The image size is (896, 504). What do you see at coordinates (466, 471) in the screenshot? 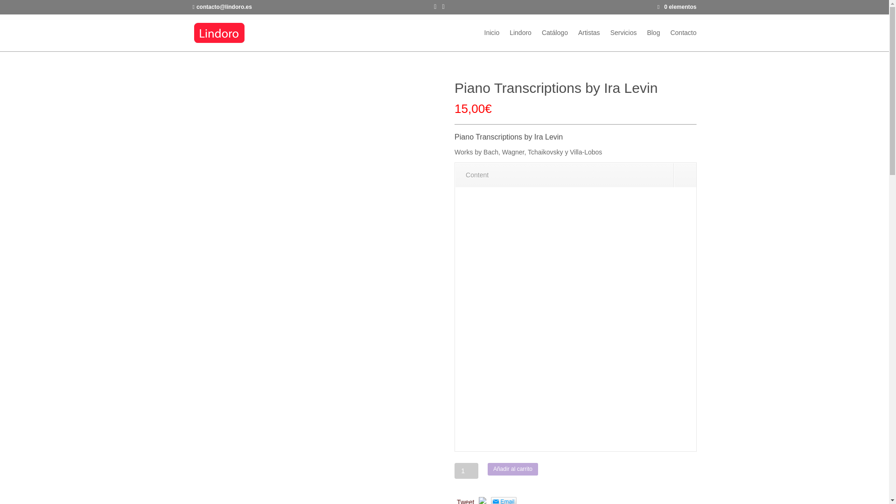
I see `1` at bounding box center [466, 471].